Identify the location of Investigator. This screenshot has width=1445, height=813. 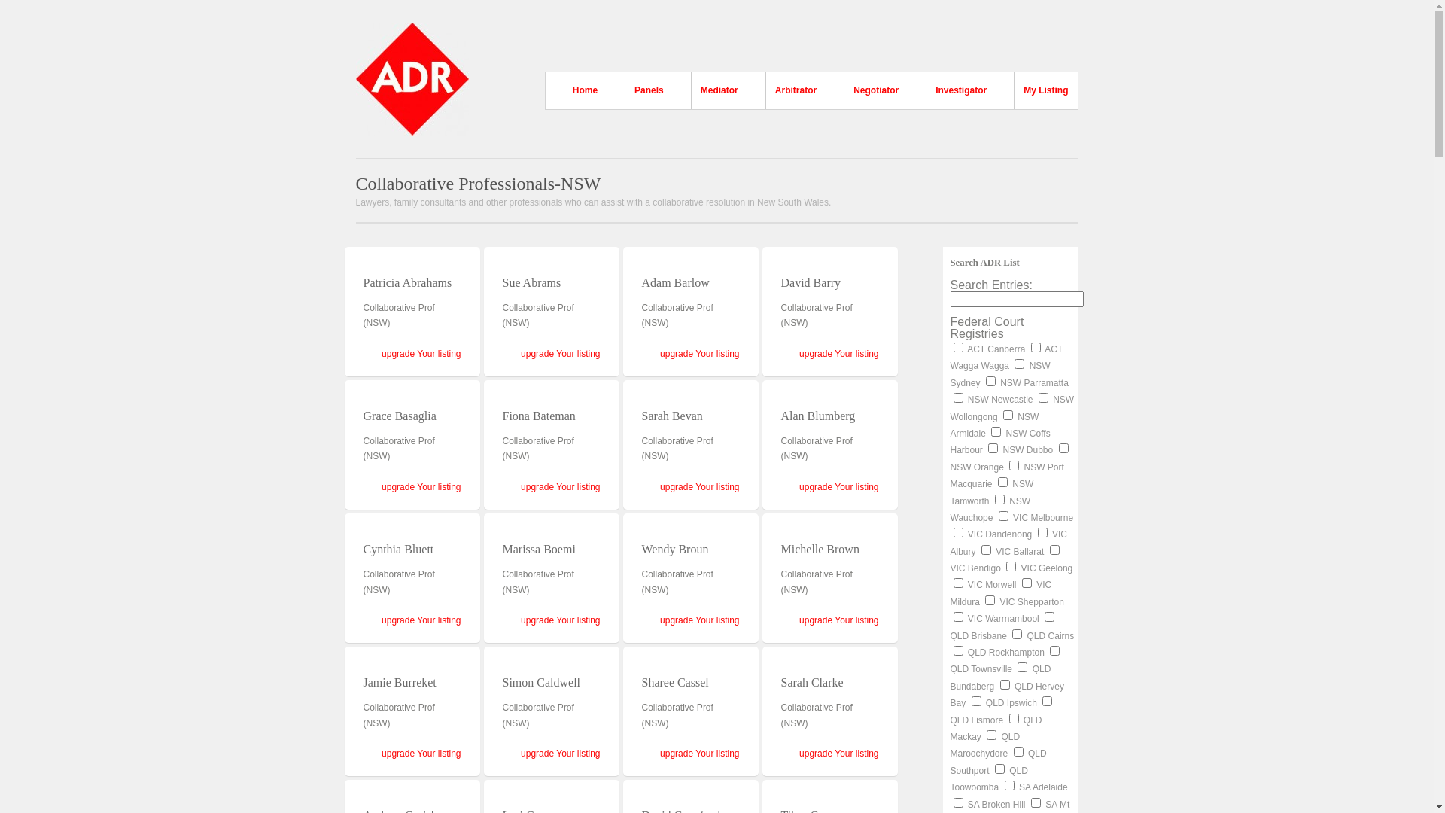
(960, 90).